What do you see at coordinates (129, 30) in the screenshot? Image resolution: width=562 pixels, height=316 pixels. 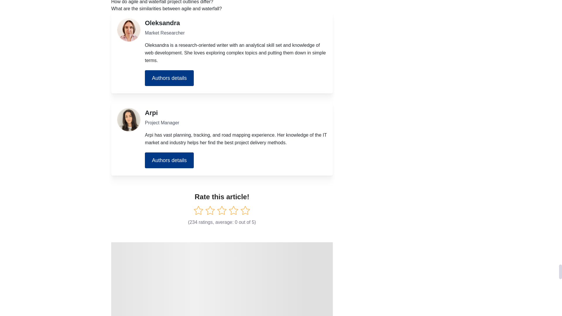 I see `Oleksandra Market Researcher` at bounding box center [129, 30].